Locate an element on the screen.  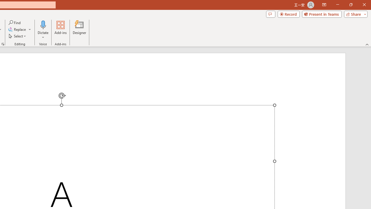
Restore Down is located at coordinates (351, 5).